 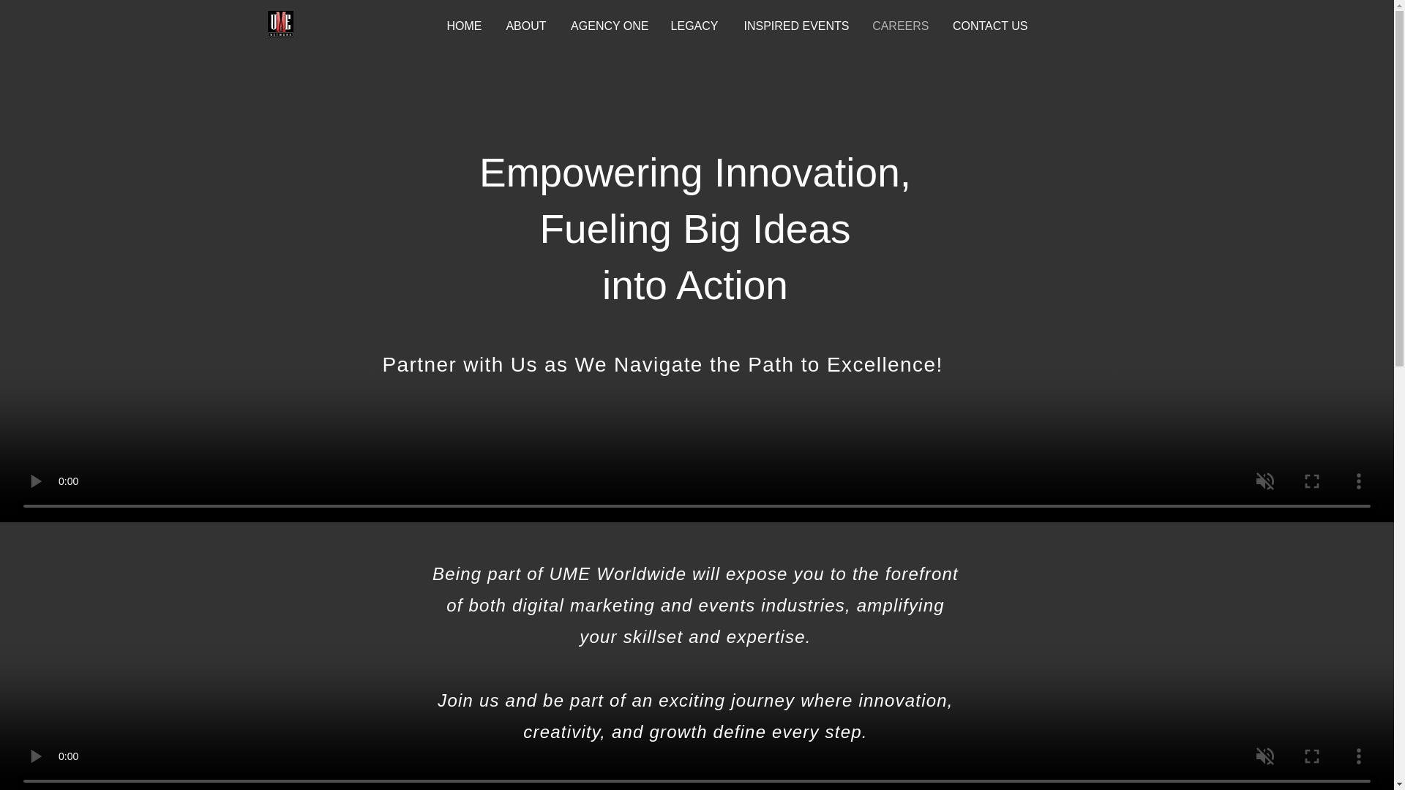 I want to click on CAREERS, so click(x=900, y=23).